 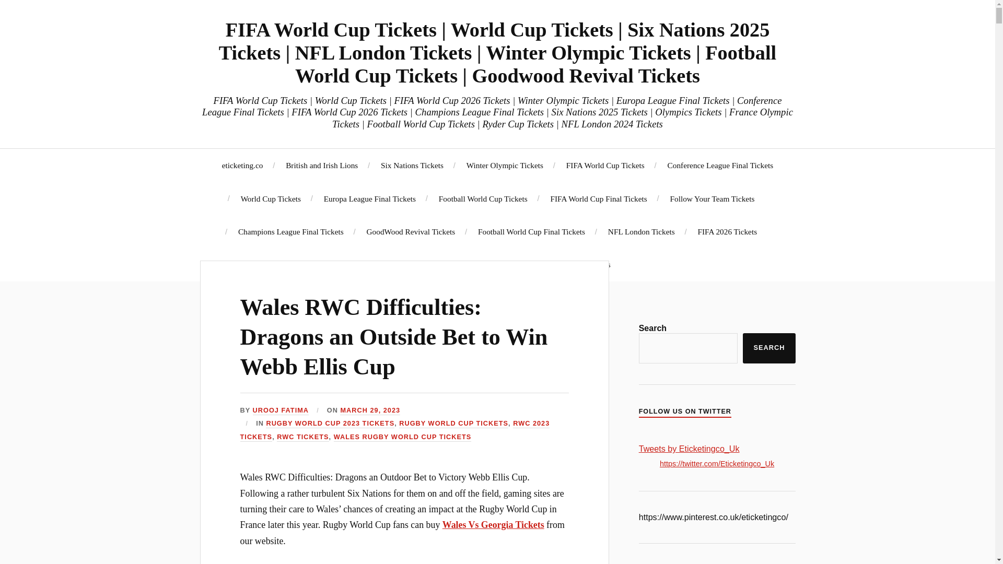 I want to click on Football World Cup Tickets, so click(x=483, y=198).